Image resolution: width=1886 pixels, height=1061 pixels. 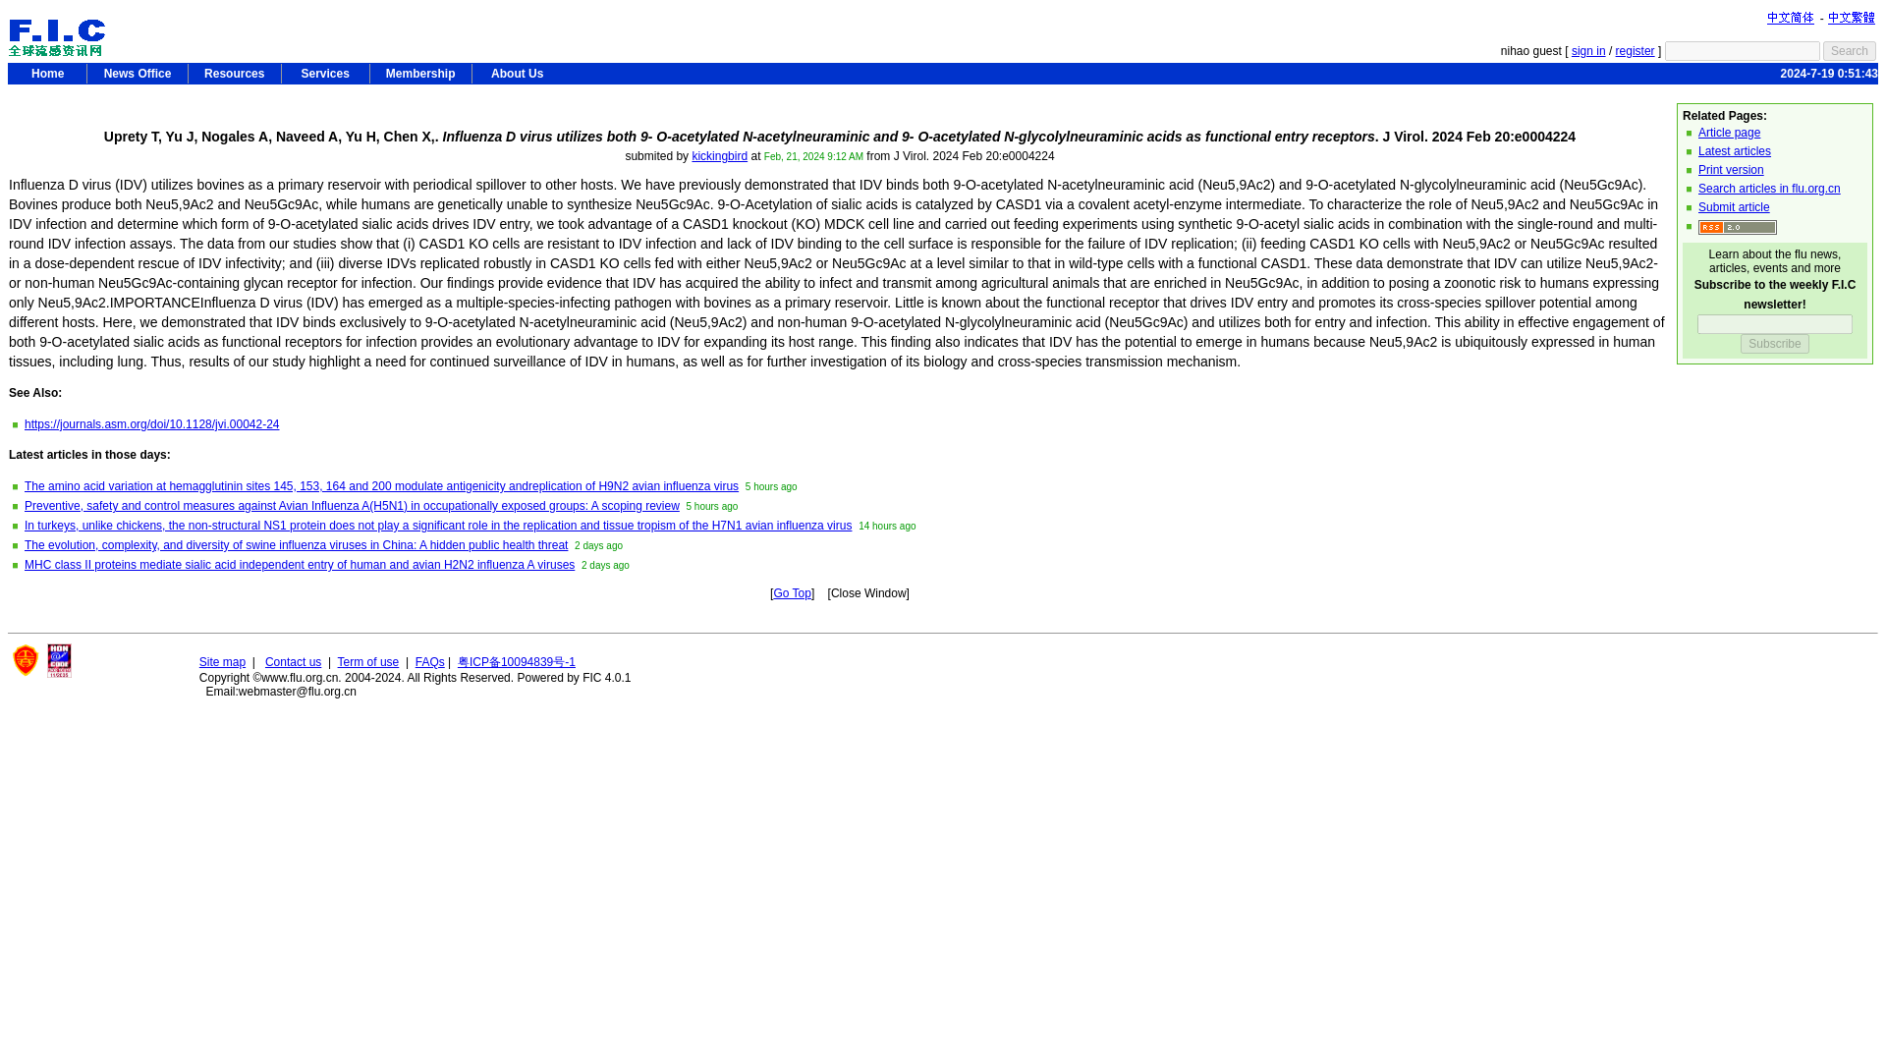 What do you see at coordinates (368, 662) in the screenshot?
I see `Term of use` at bounding box center [368, 662].